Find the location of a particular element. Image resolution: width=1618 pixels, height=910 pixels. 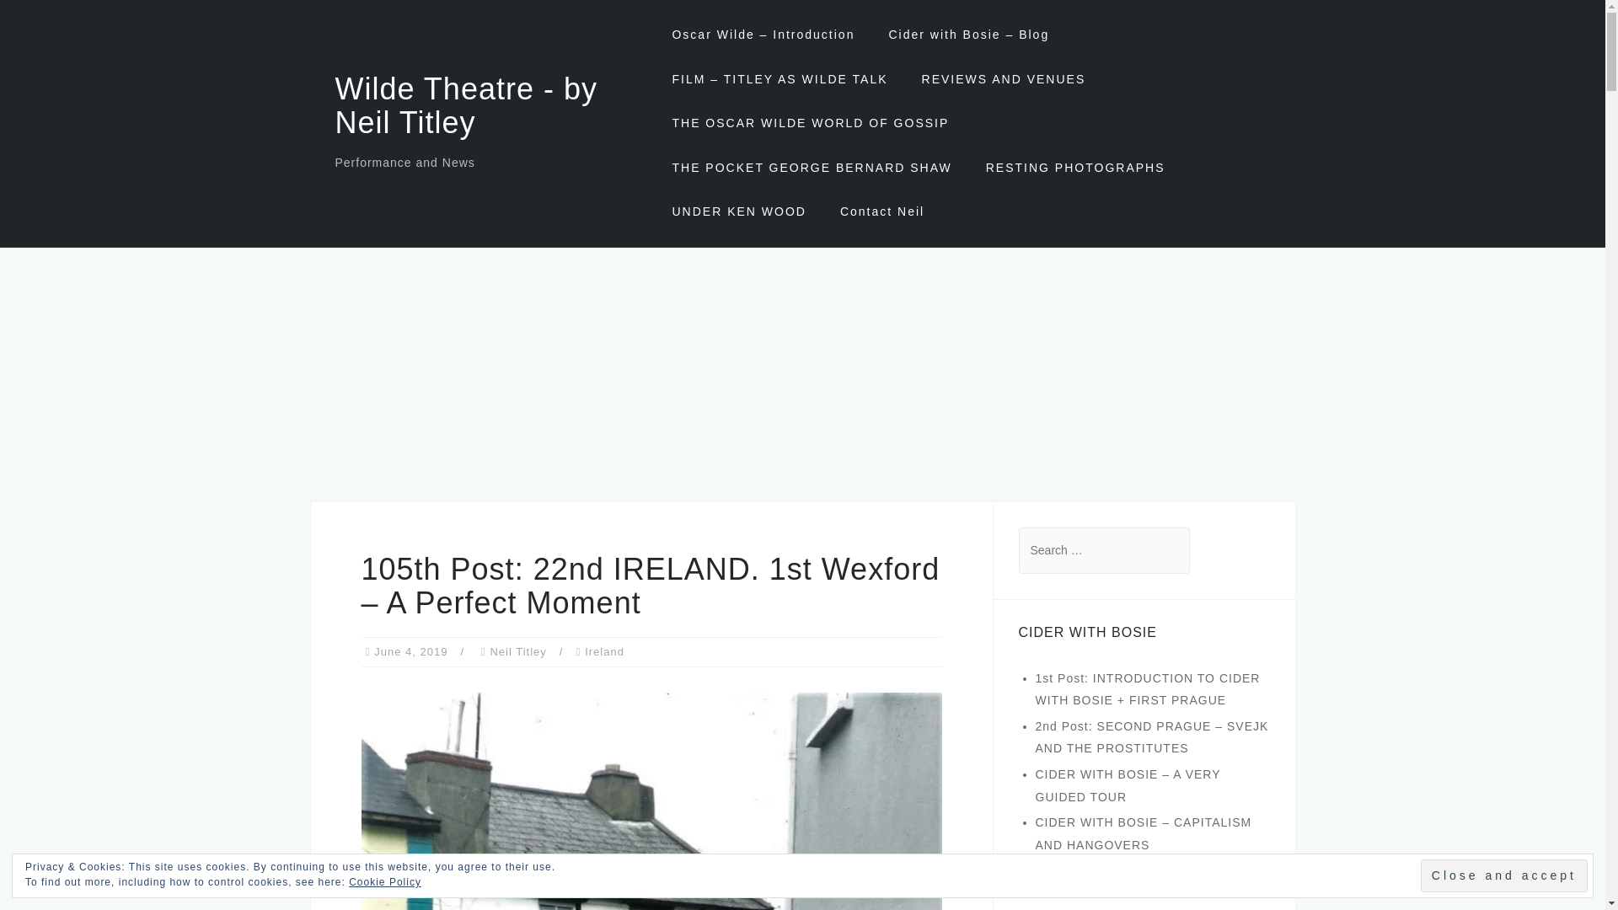

Contact Neil is located at coordinates (881, 211).